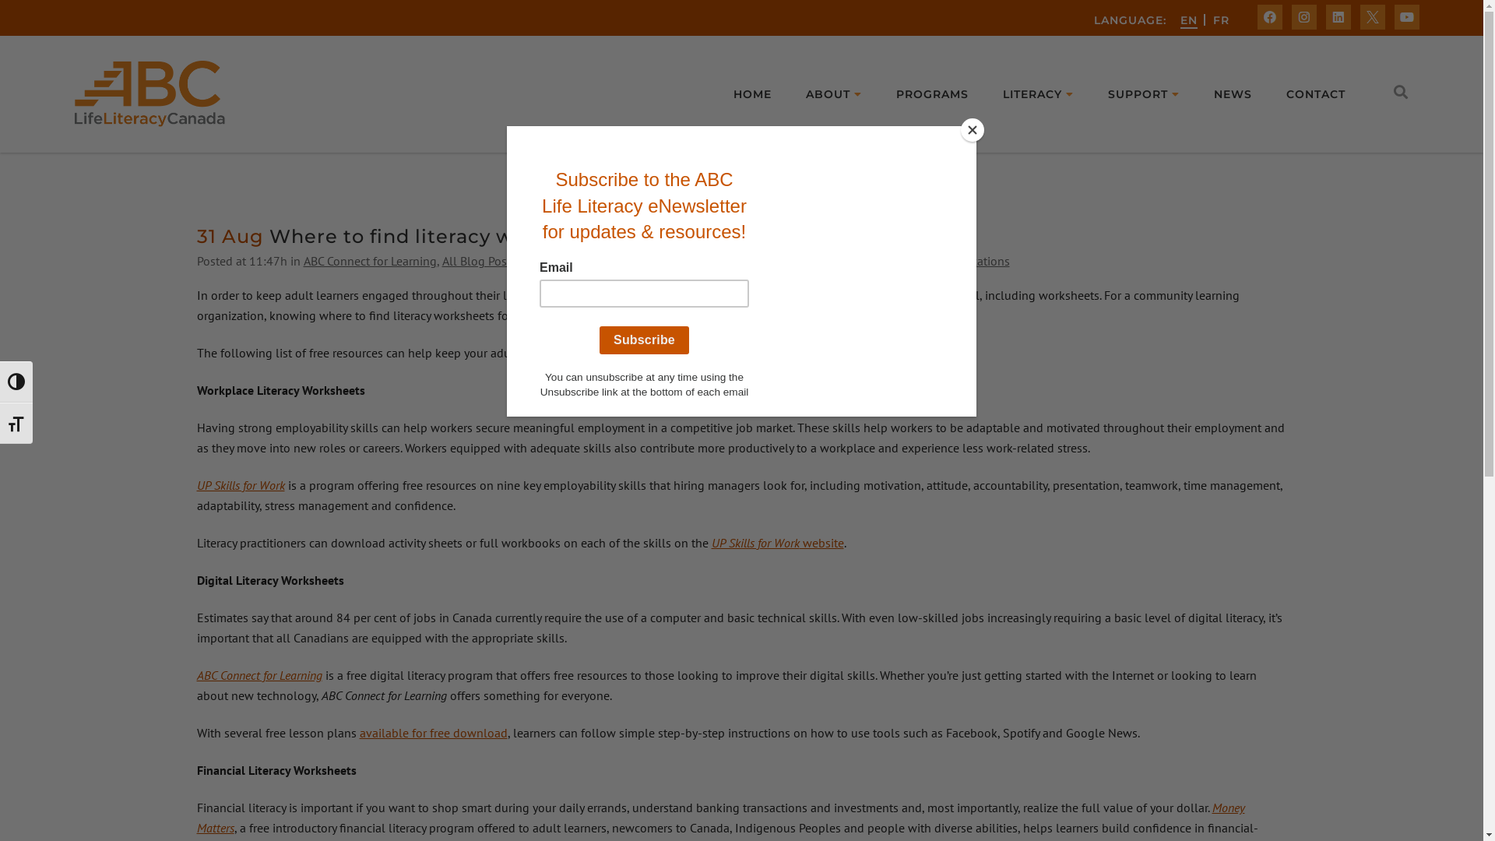 The width and height of the screenshot is (1495, 841). Describe the element at coordinates (1039, 94) in the screenshot. I see `LITERACY` at that location.